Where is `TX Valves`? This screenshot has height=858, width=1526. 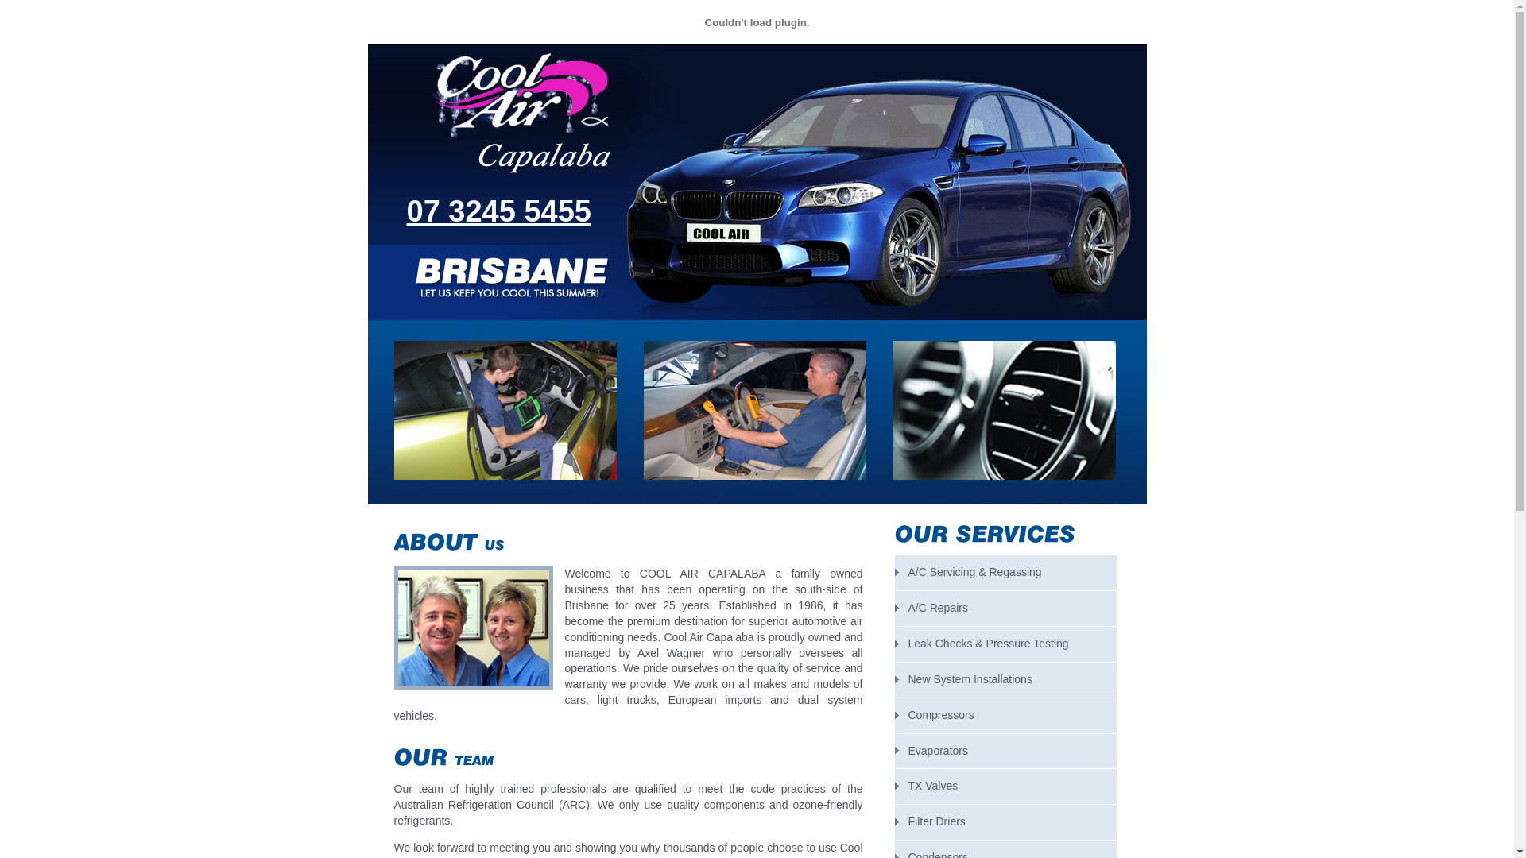 TX Valves is located at coordinates (1006, 786).